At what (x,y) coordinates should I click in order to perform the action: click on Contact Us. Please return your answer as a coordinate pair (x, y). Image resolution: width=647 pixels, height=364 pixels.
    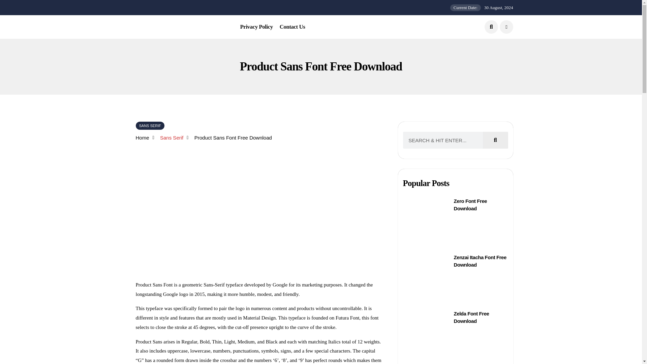
    Looking at the image, I should click on (292, 27).